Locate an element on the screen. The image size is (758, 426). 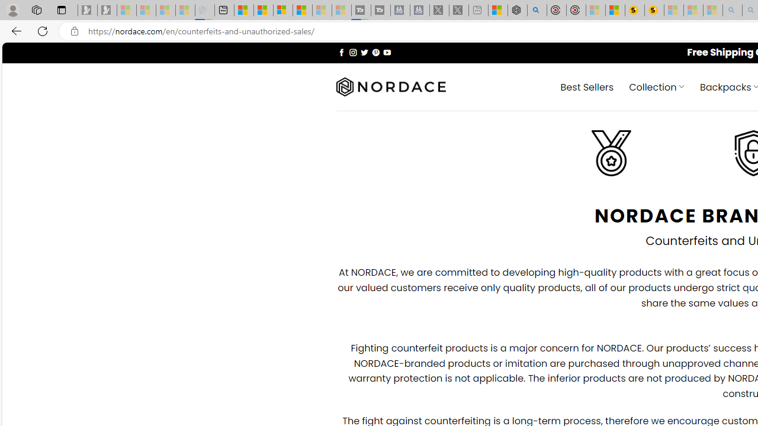
 Best Sellers is located at coordinates (586, 86).